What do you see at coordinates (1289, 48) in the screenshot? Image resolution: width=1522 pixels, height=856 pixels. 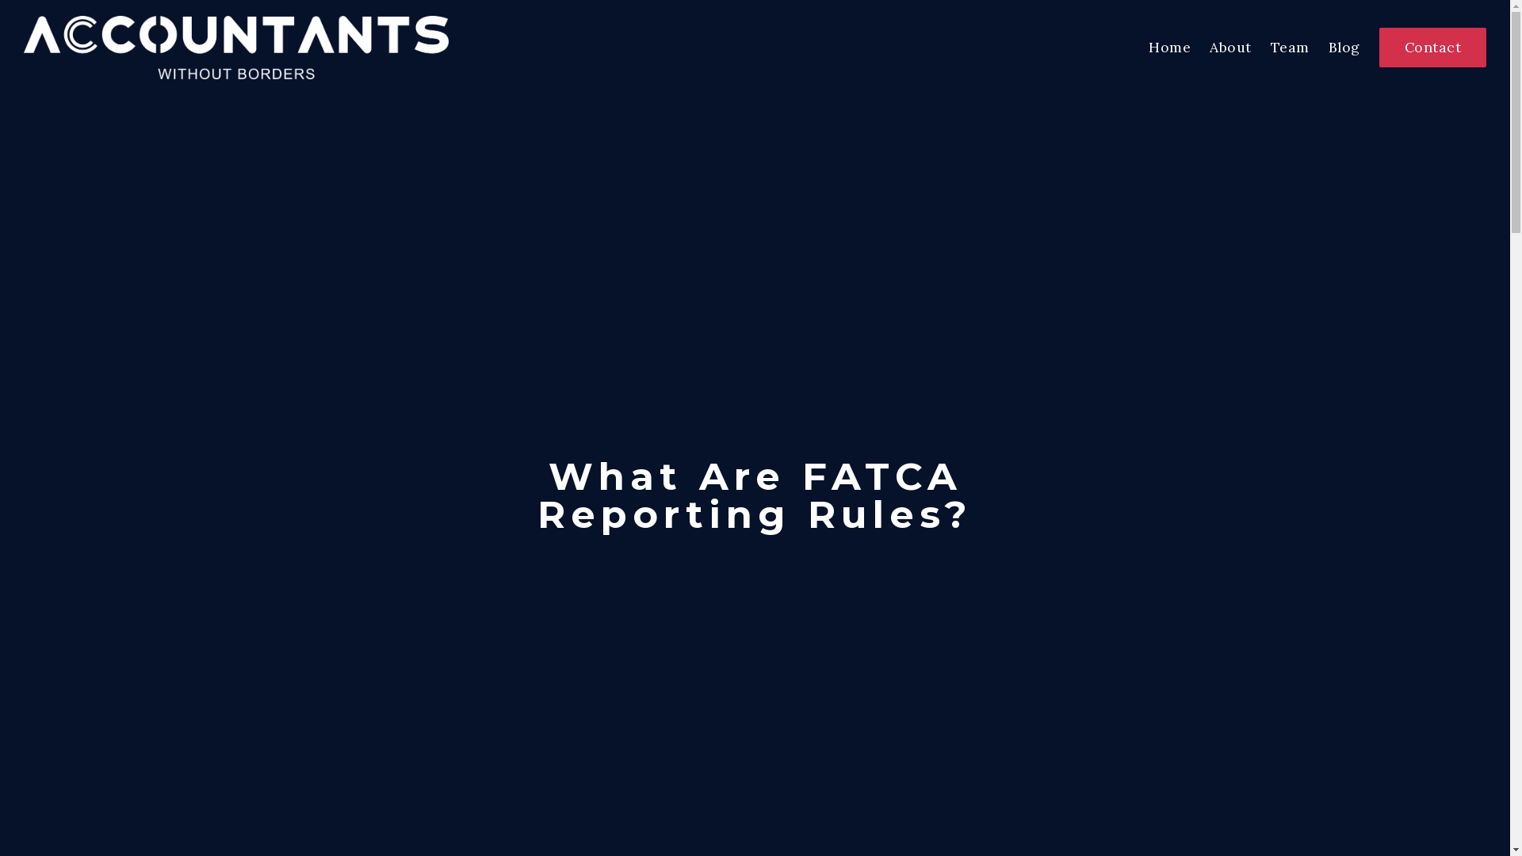 I see `Team` at bounding box center [1289, 48].